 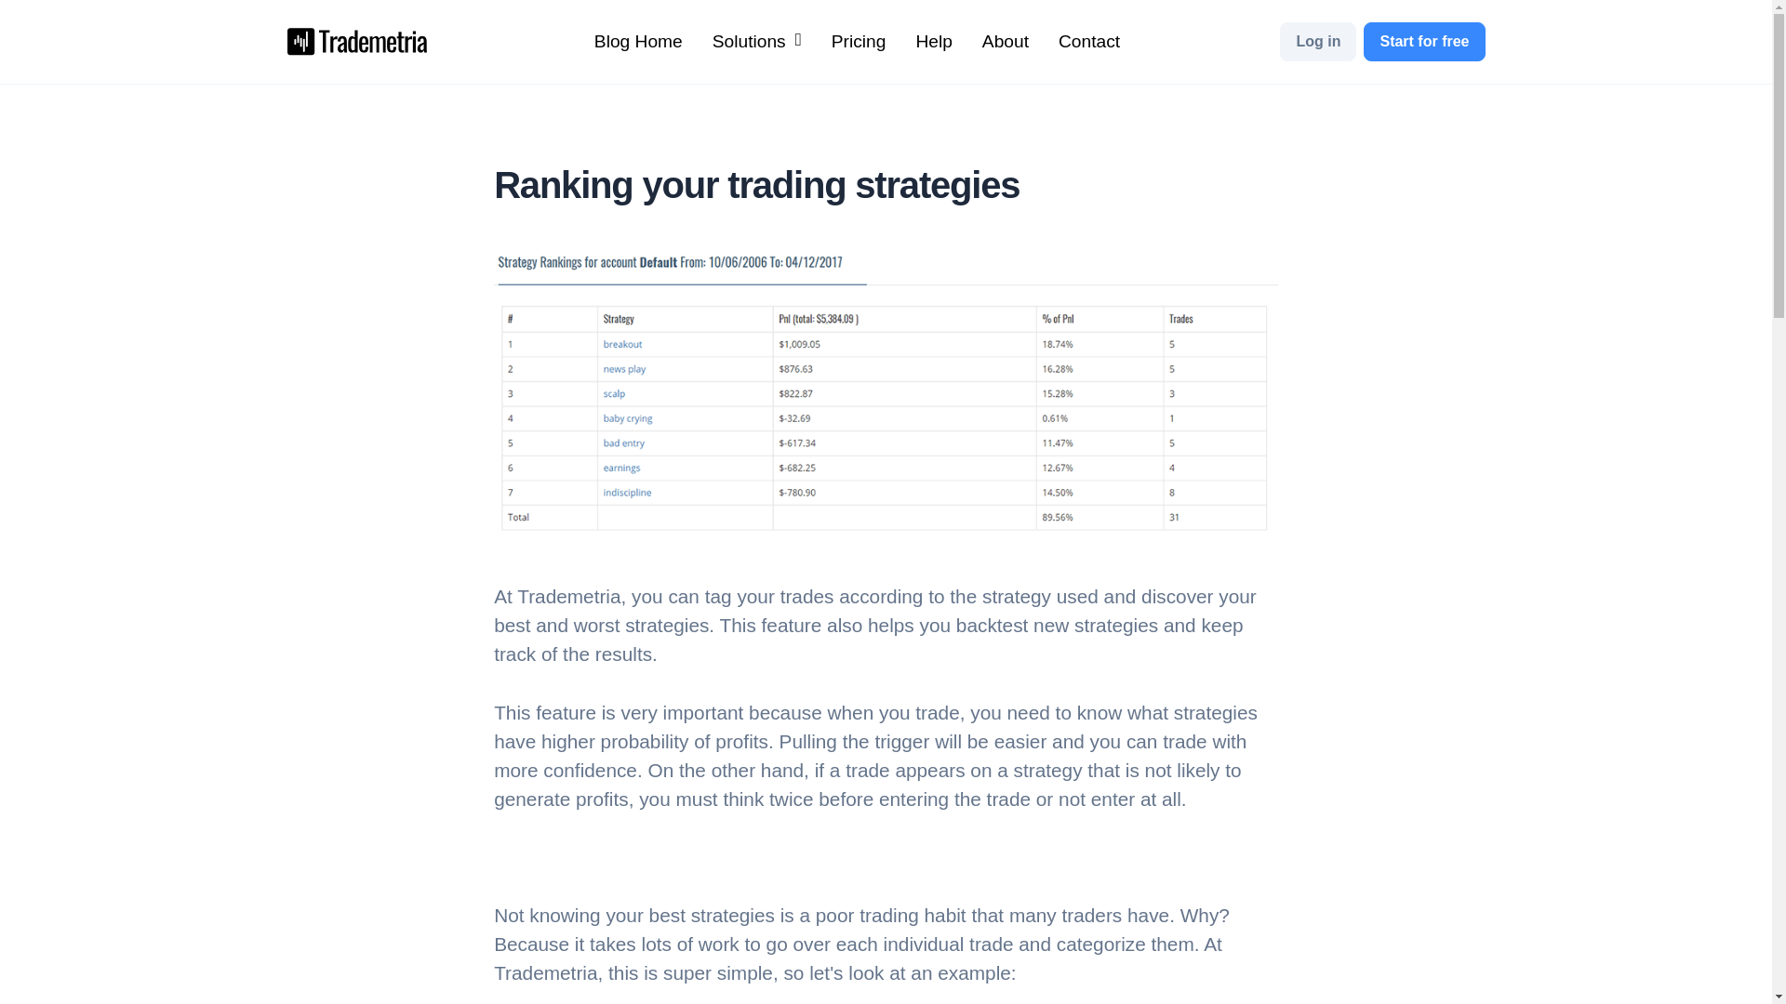 I want to click on Pricing, so click(x=859, y=42).